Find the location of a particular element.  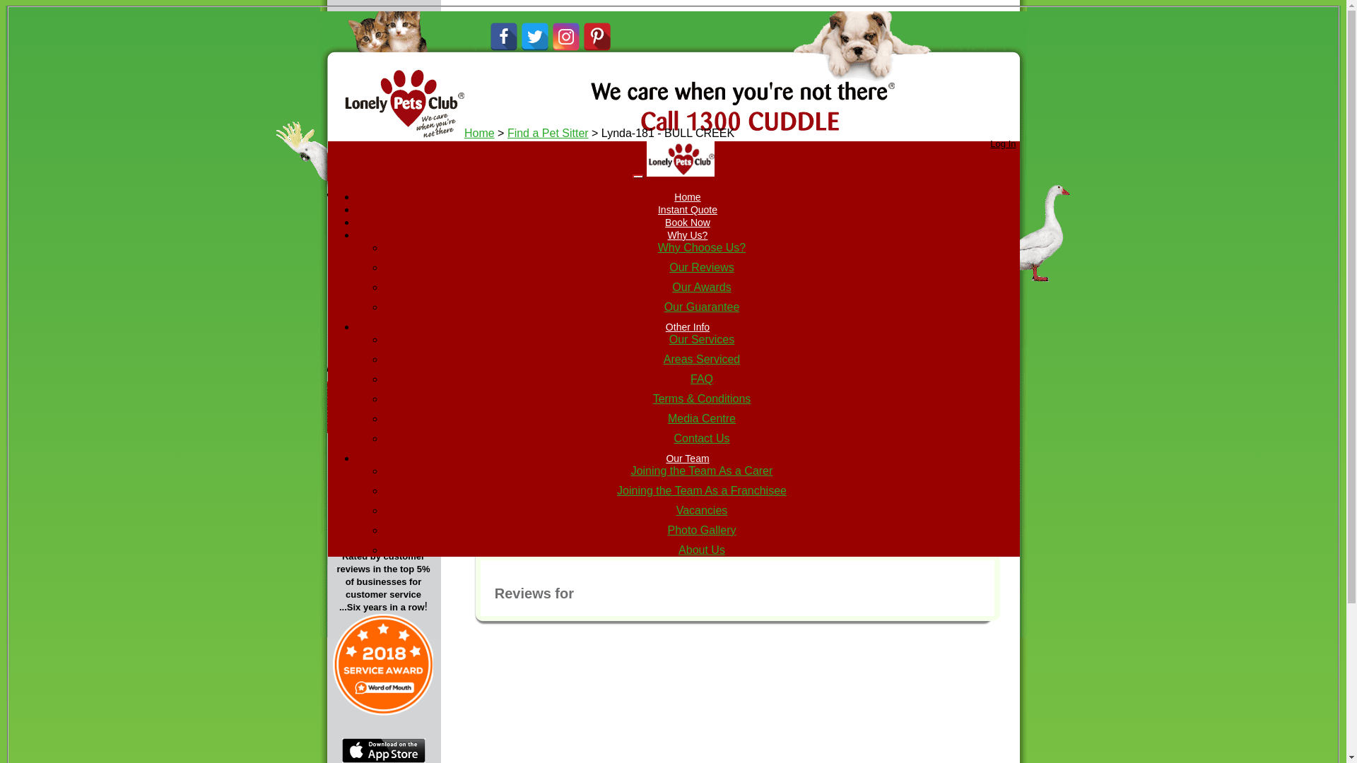

Subscribe is located at coordinates (394, 390).